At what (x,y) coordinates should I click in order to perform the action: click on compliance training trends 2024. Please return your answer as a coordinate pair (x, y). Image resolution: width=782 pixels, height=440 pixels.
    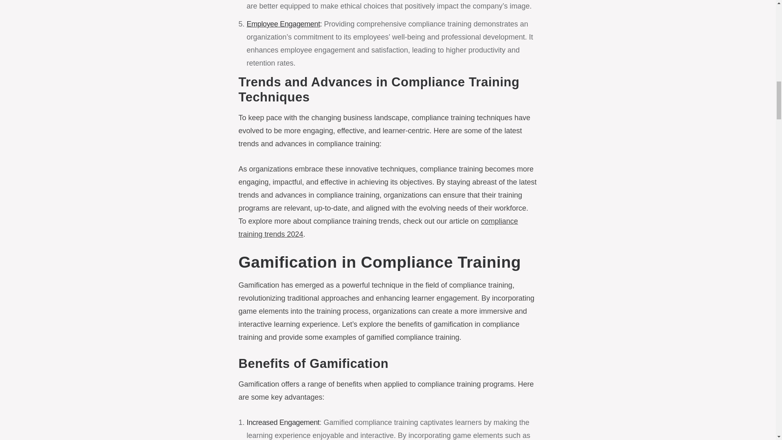
    Looking at the image, I should click on (378, 228).